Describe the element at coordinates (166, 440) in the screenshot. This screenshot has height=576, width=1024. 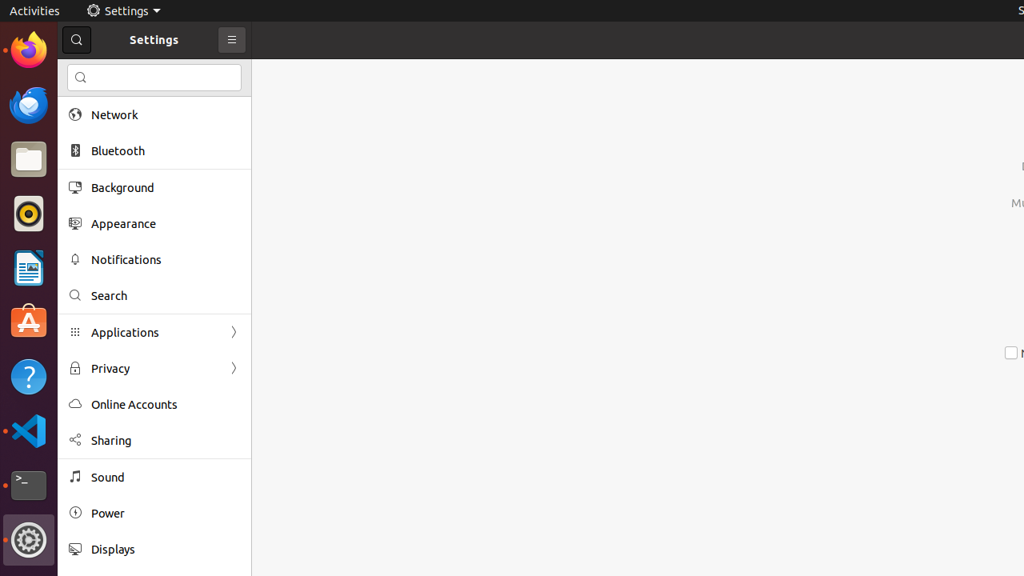
I see `Sharing` at that location.